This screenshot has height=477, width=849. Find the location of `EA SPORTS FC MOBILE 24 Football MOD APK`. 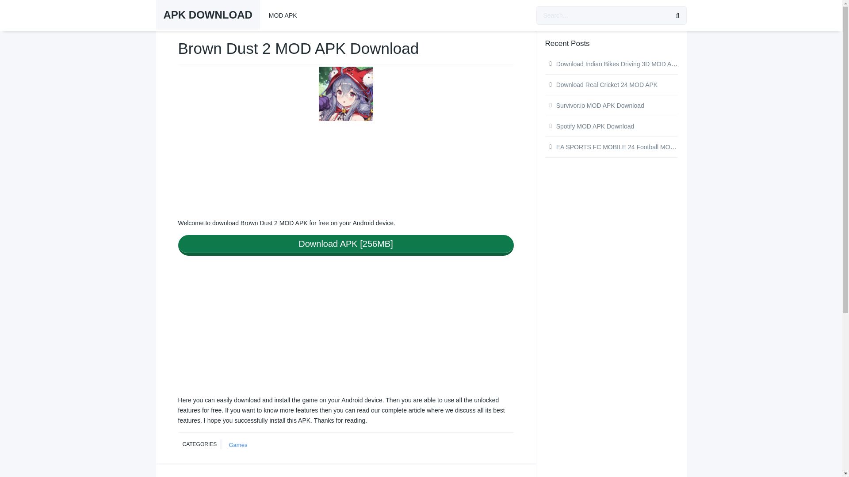

EA SPORTS FC MOBILE 24 Football MOD APK is located at coordinates (622, 147).